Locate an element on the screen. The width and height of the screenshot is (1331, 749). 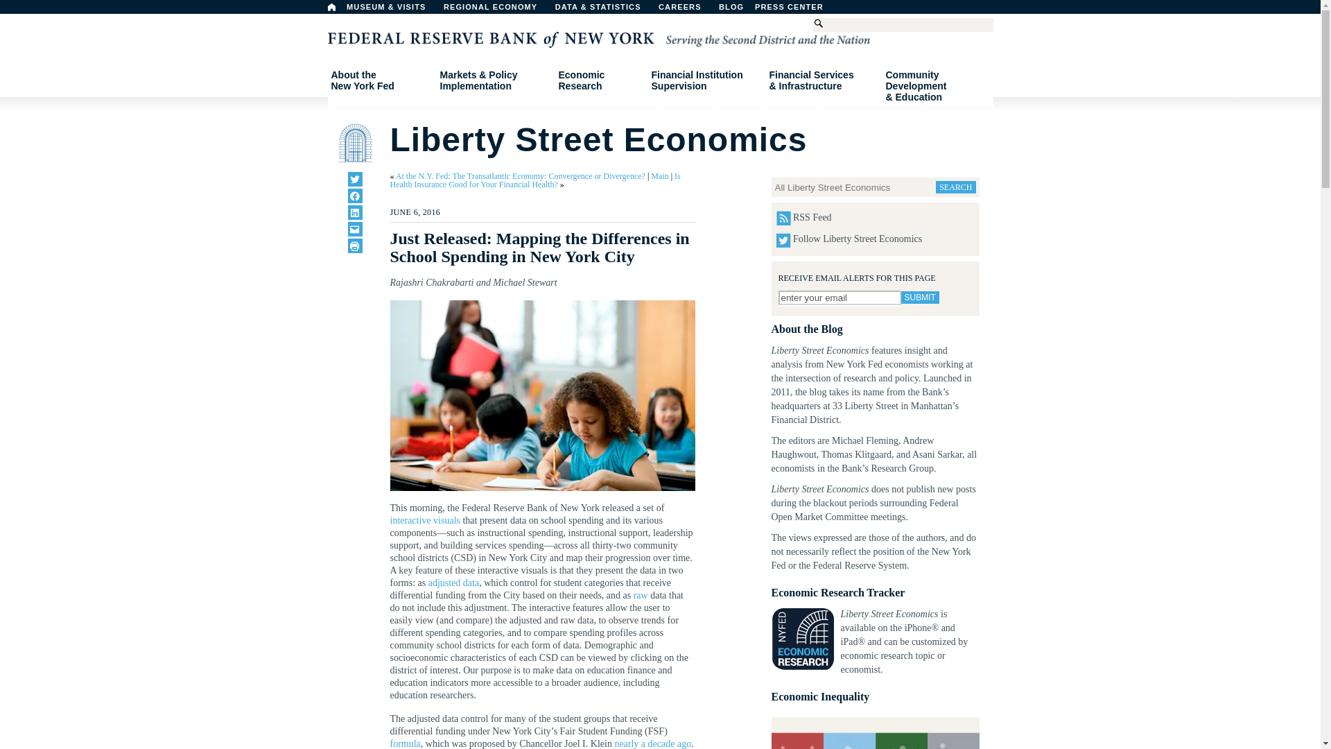
Click to print is located at coordinates (355, 246).